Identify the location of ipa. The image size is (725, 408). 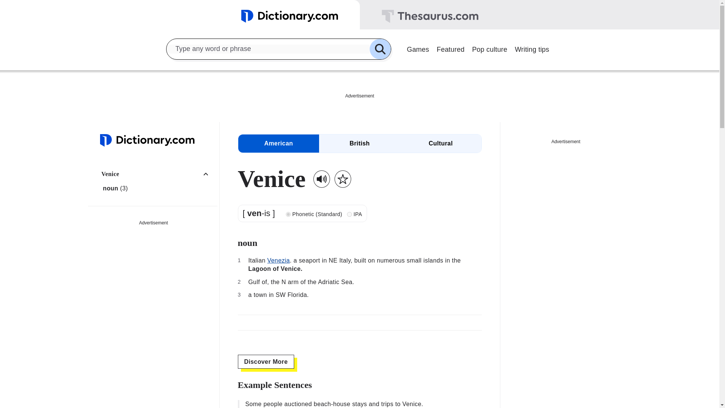
(349, 214).